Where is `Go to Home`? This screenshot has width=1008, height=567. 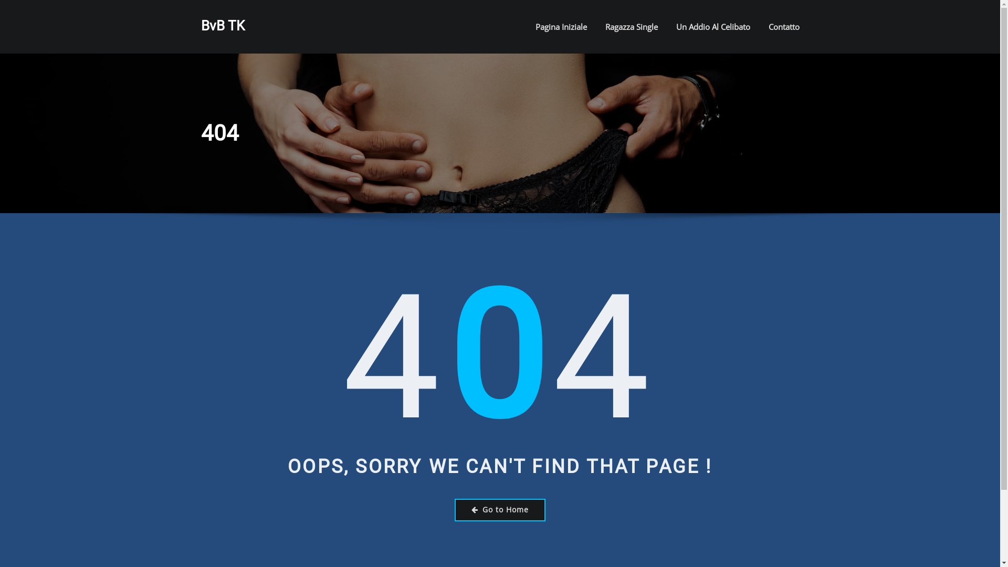 Go to Home is located at coordinates (500, 510).